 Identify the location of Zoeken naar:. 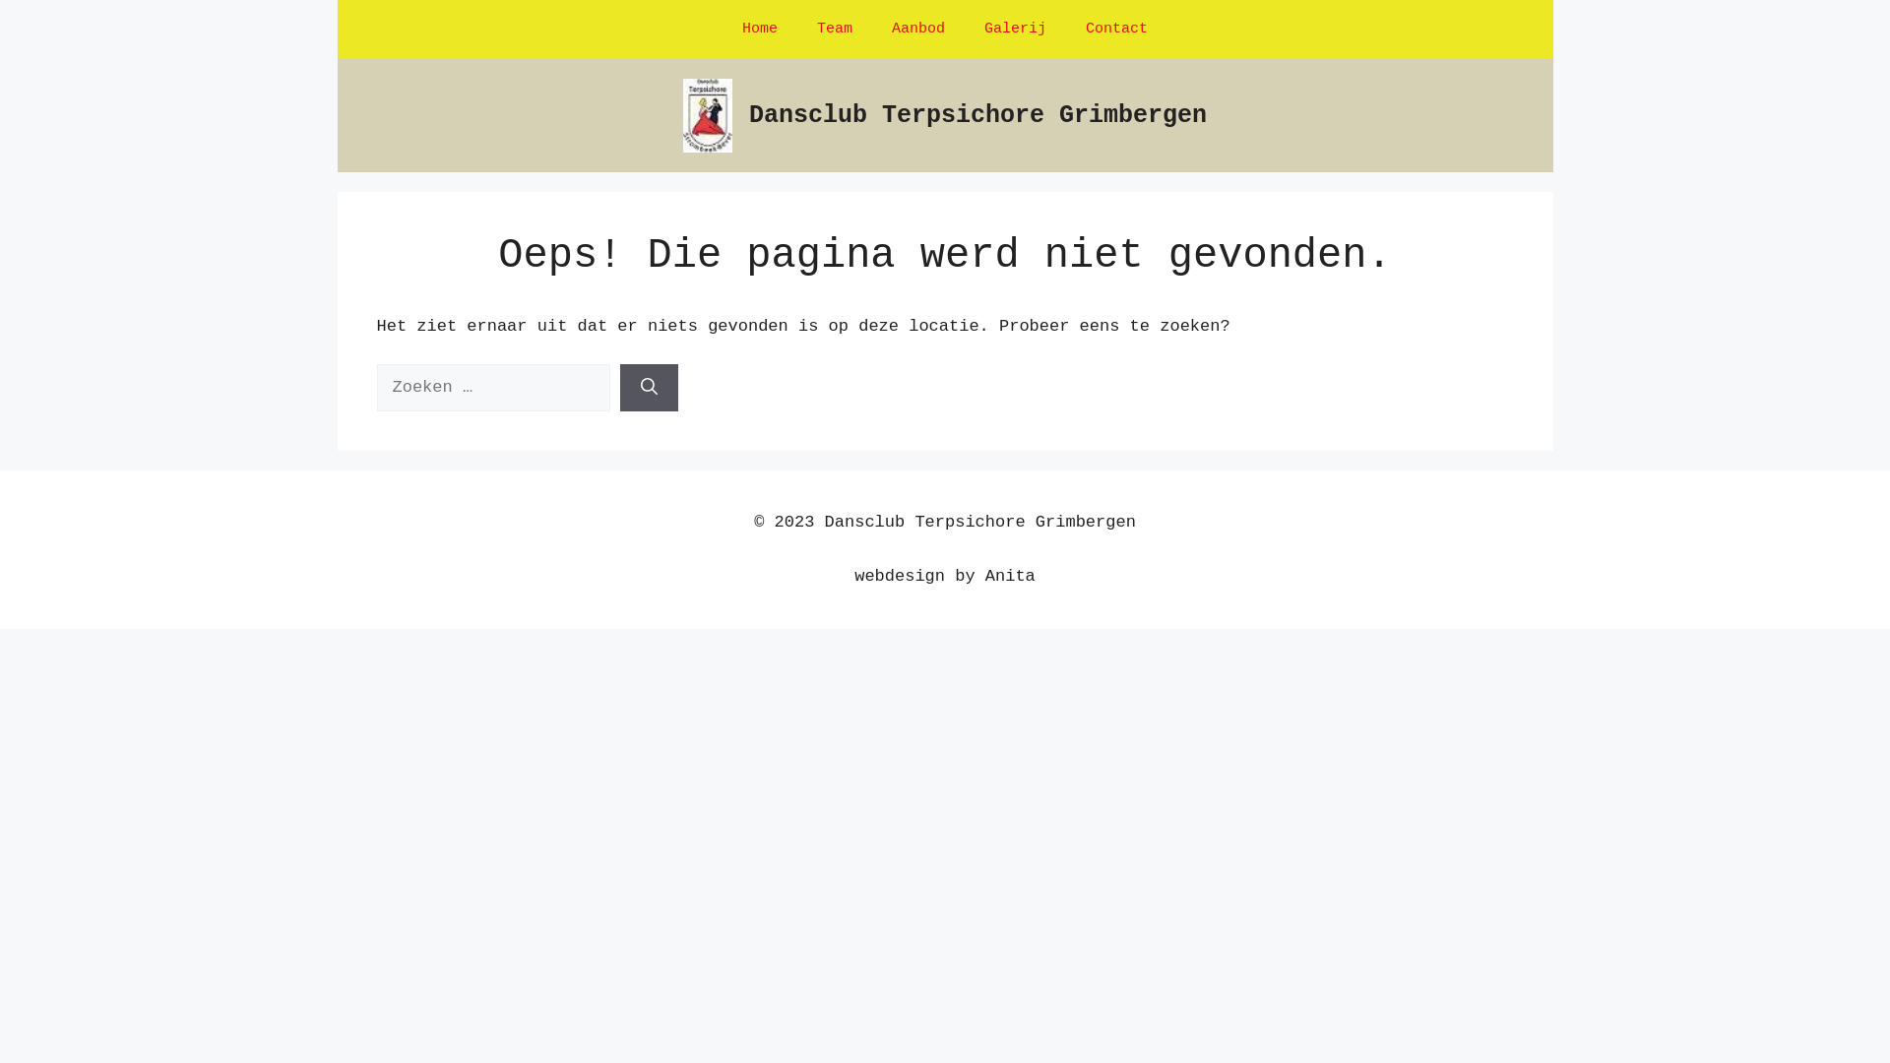
(492, 388).